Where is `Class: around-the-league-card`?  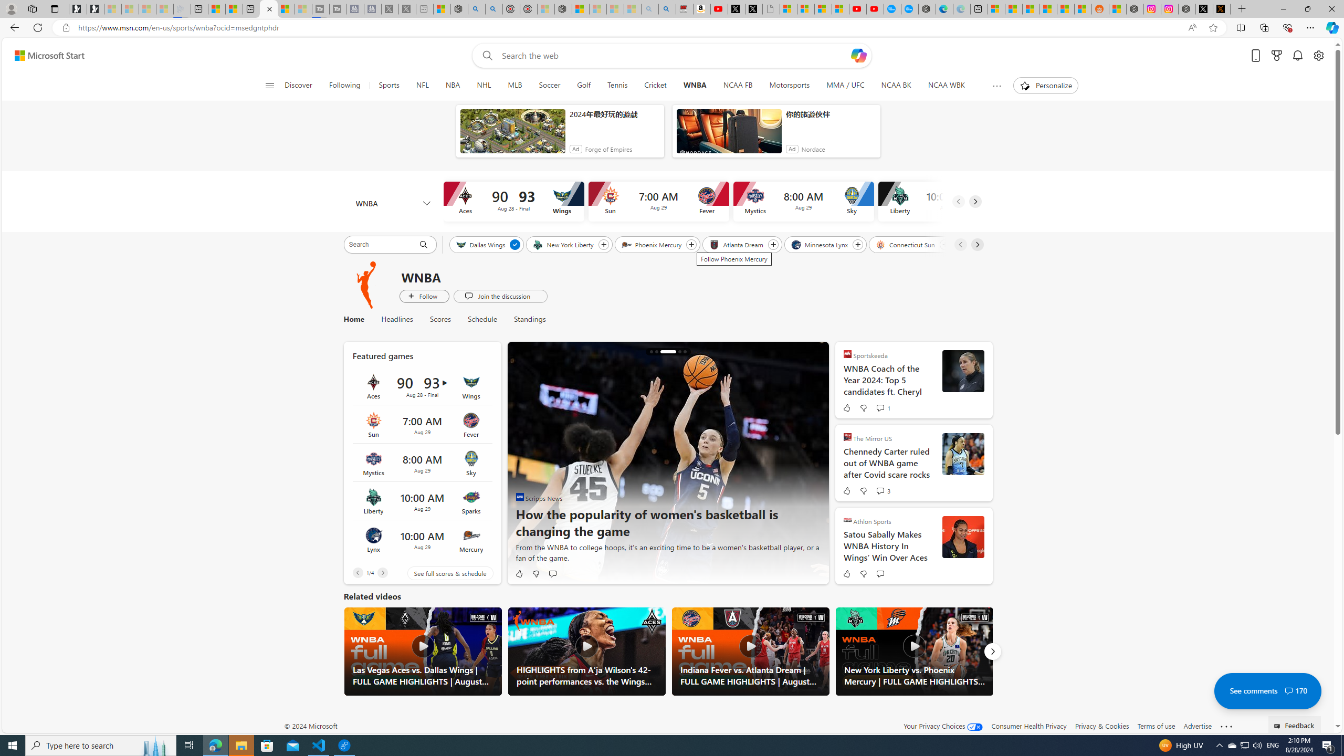 Class: around-the-league-card is located at coordinates (422, 540).